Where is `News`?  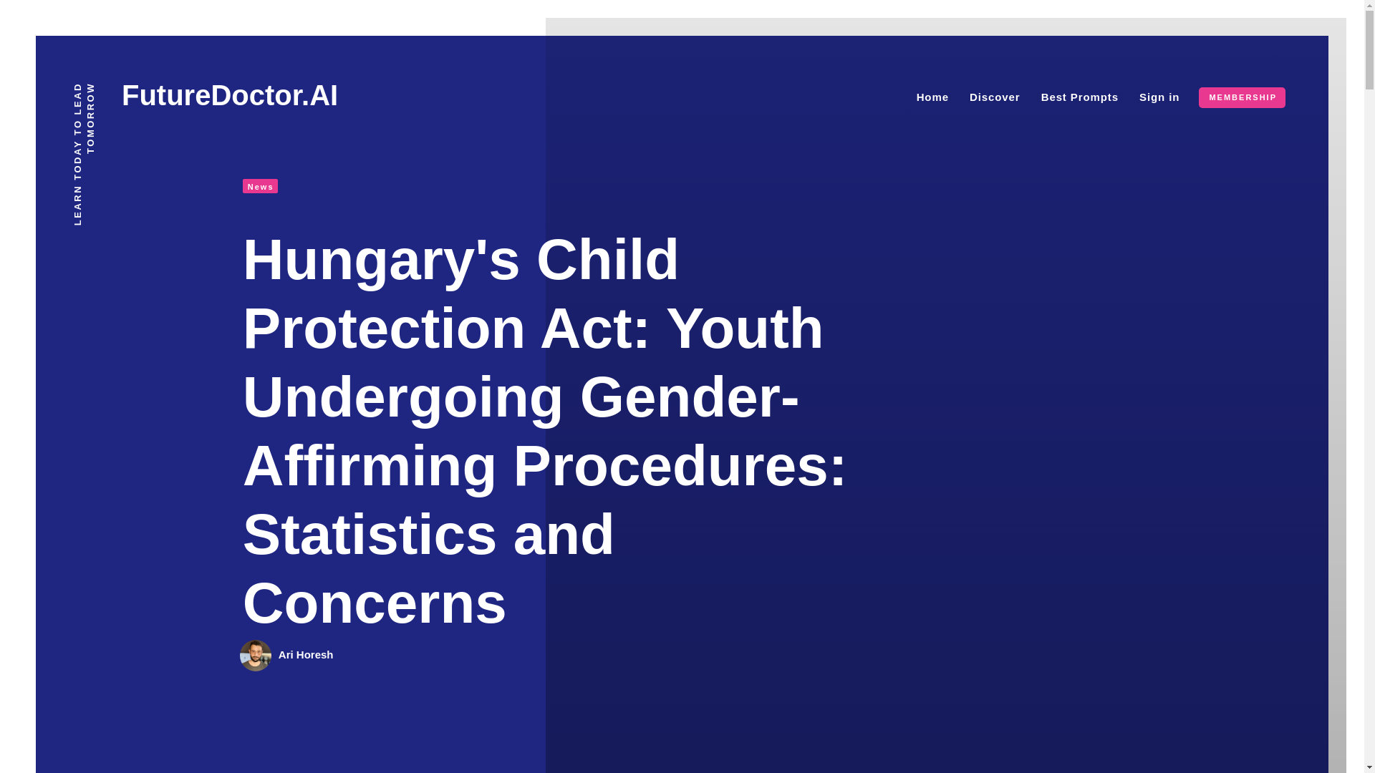 News is located at coordinates (260, 186).